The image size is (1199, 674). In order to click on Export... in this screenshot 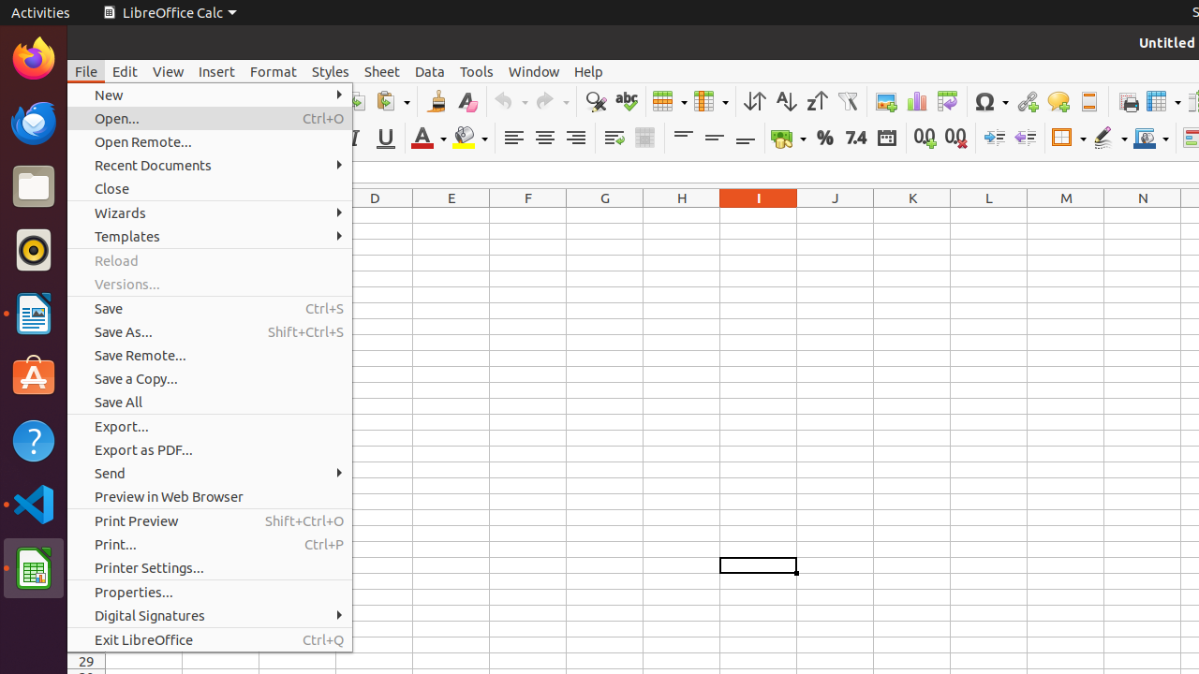, I will do `click(210, 427)`.